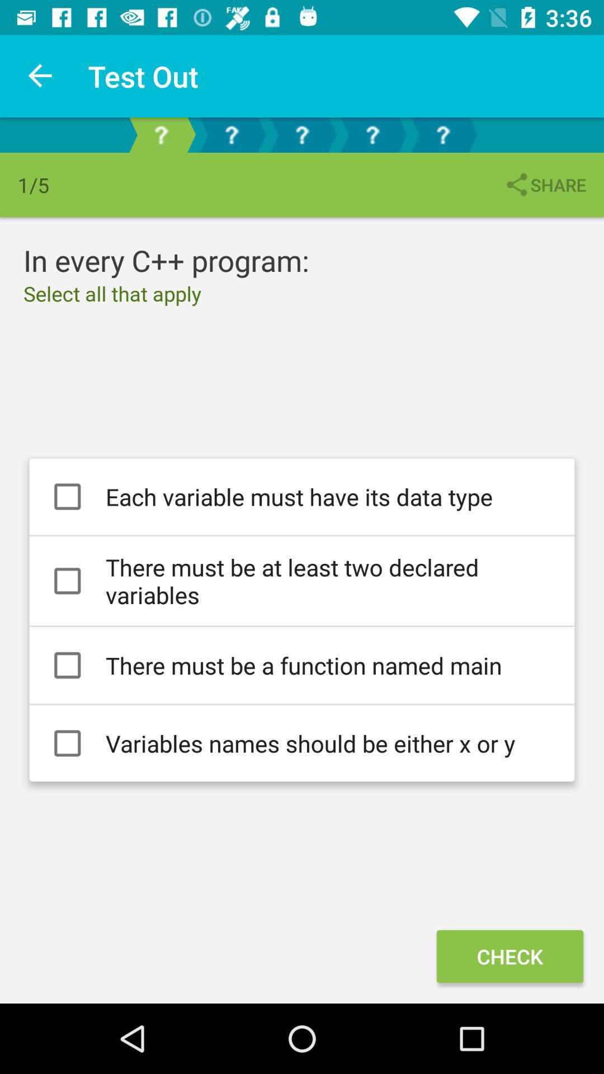 The image size is (604, 1074). Describe the element at coordinates (509, 957) in the screenshot. I see `turn on the check icon` at that location.